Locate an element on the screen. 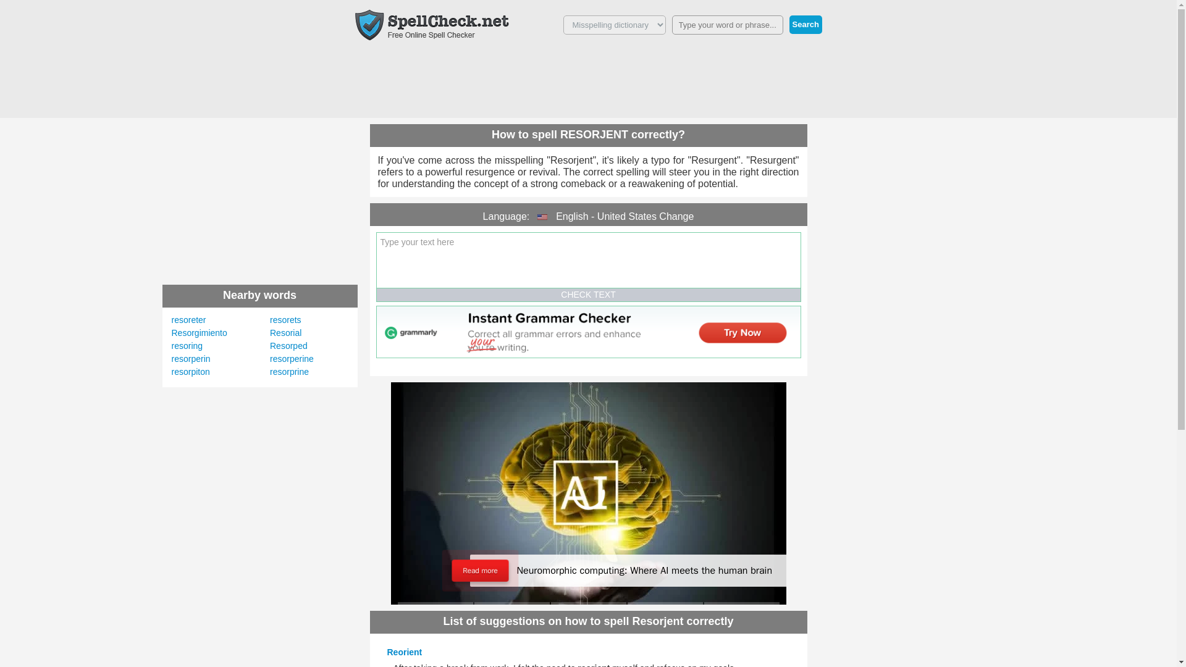  Resorgimiento is located at coordinates (200, 332).